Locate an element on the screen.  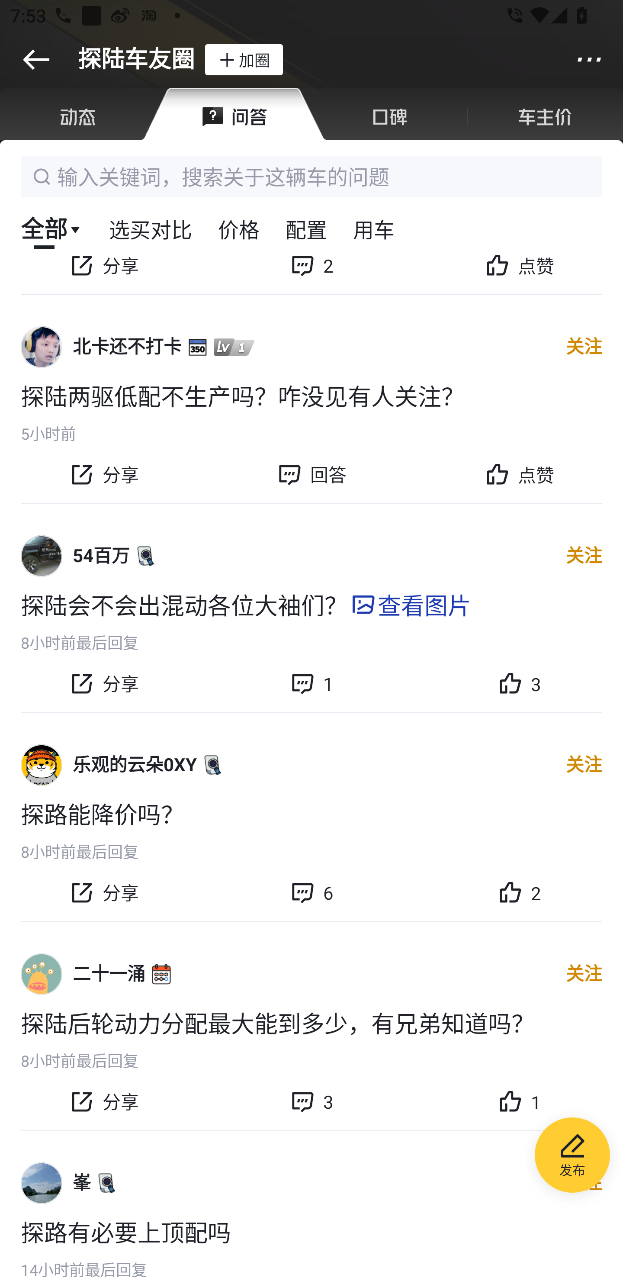
 分享 is located at coordinates (104, 274).